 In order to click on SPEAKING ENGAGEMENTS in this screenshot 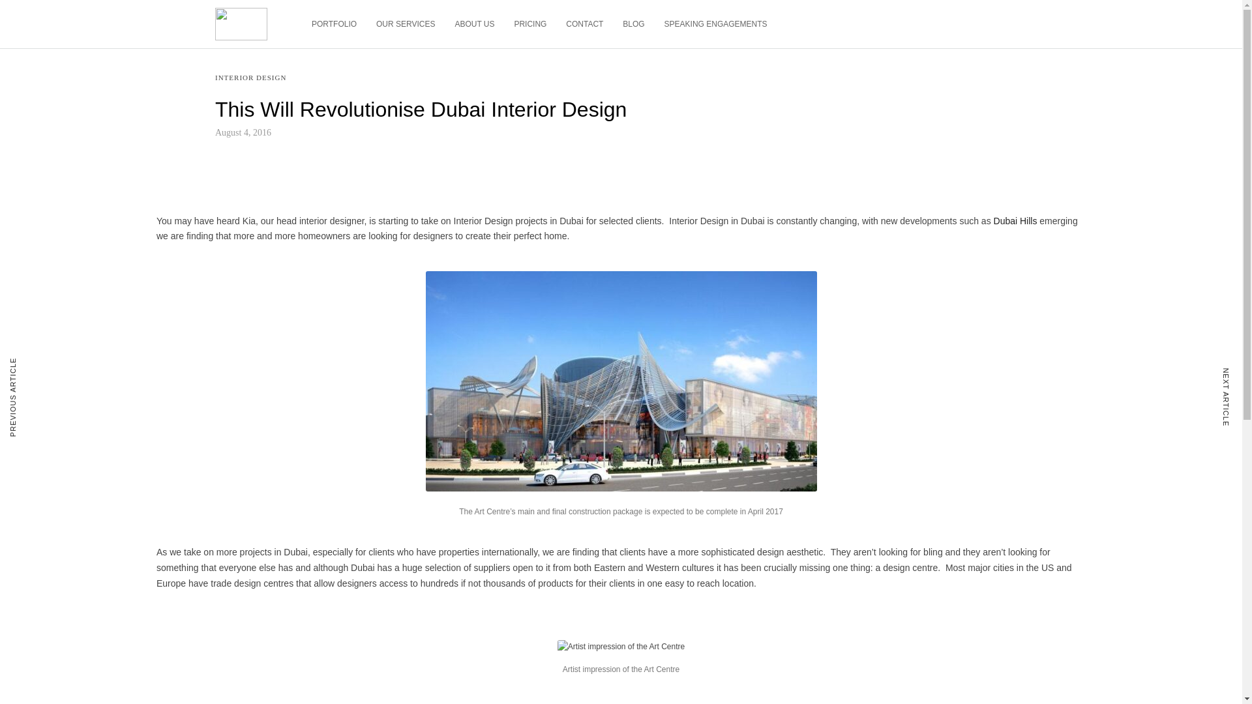, I will do `click(716, 24)`.